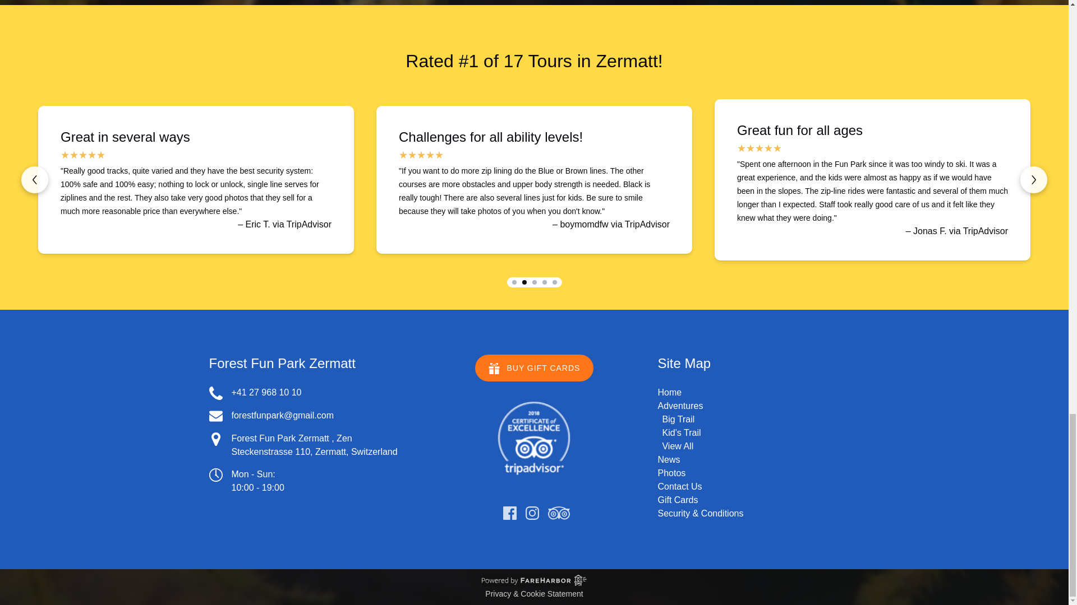  Describe the element at coordinates (524, 282) in the screenshot. I see `2` at that location.